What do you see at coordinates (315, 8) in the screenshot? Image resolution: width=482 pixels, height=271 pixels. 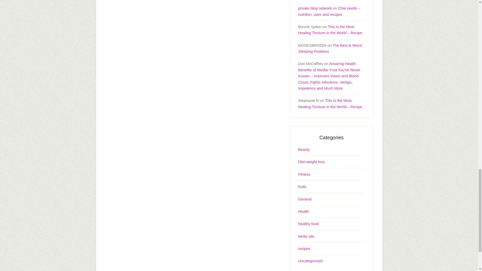 I see `private blog network` at bounding box center [315, 8].